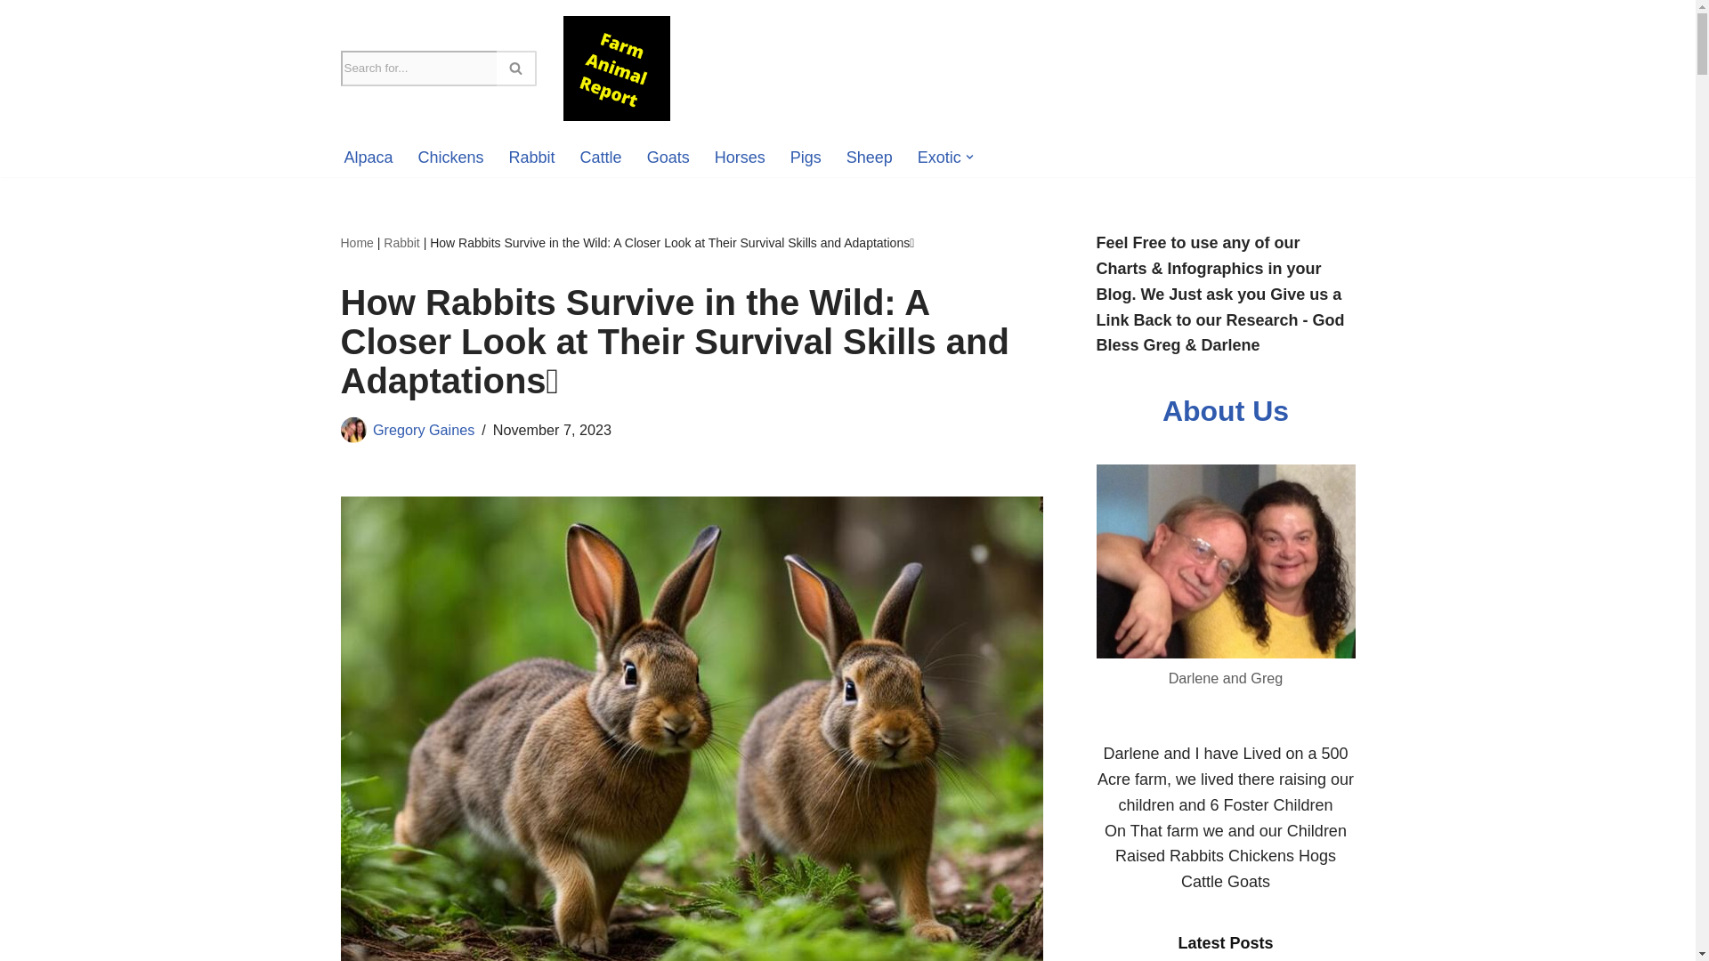 The image size is (1709, 961). I want to click on Cattle, so click(601, 157).